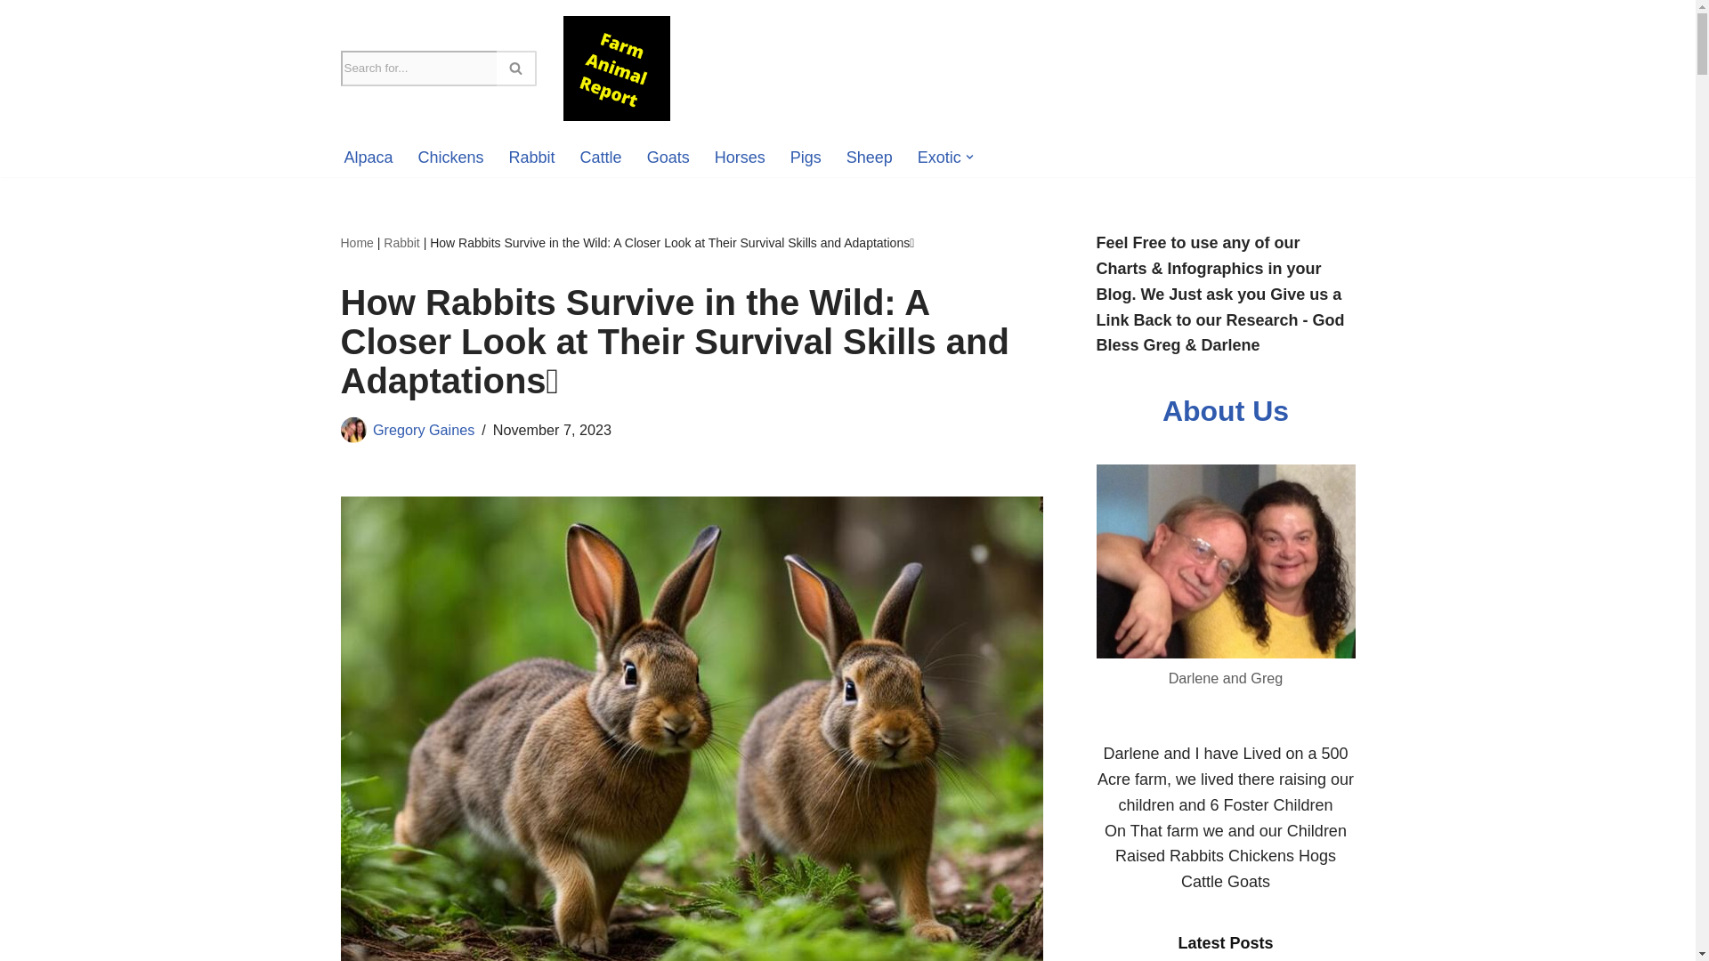 The image size is (1709, 961). I want to click on Cattle, so click(601, 157).